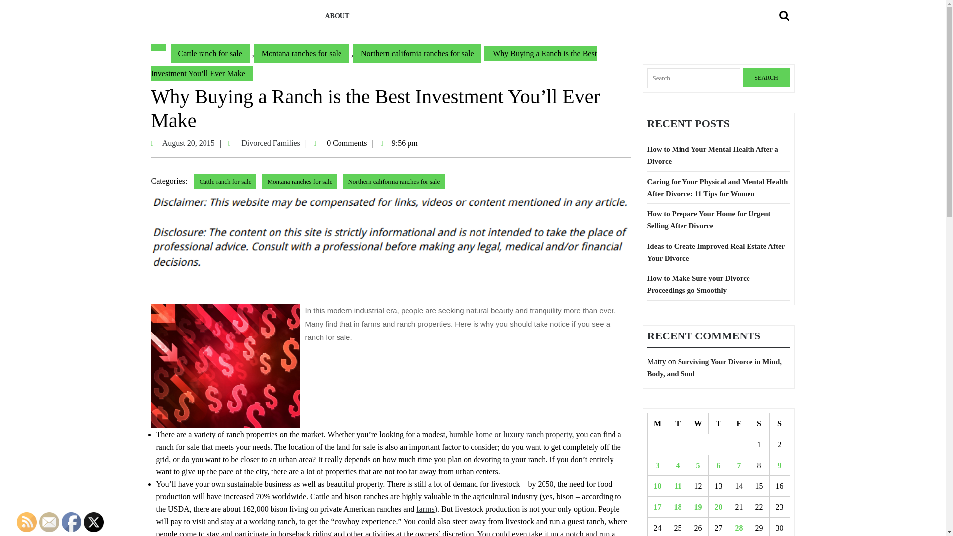 This screenshot has height=536, width=953. Describe the element at coordinates (657, 507) in the screenshot. I see `17` at that location.